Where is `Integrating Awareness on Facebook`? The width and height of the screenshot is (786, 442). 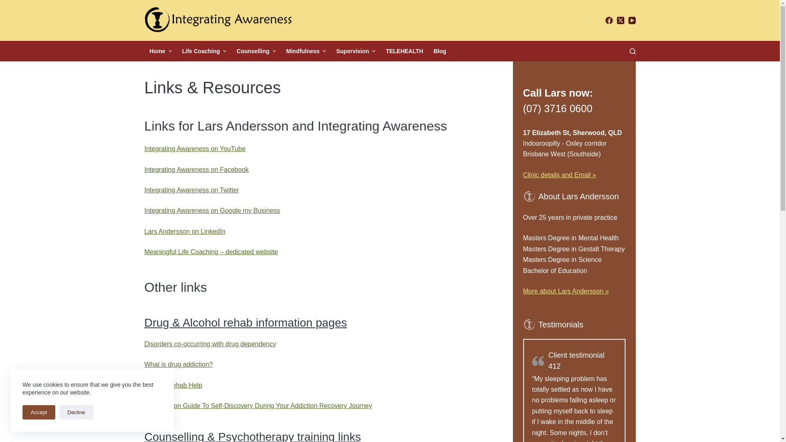 Integrating Awareness on Facebook is located at coordinates (196, 169).